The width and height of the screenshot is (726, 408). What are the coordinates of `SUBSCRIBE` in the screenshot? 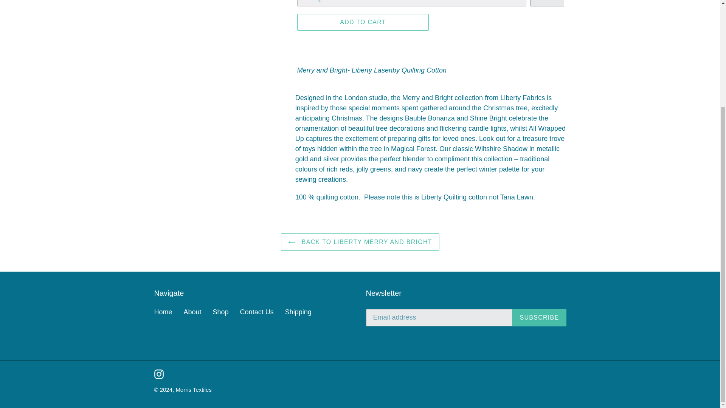 It's located at (539, 317).